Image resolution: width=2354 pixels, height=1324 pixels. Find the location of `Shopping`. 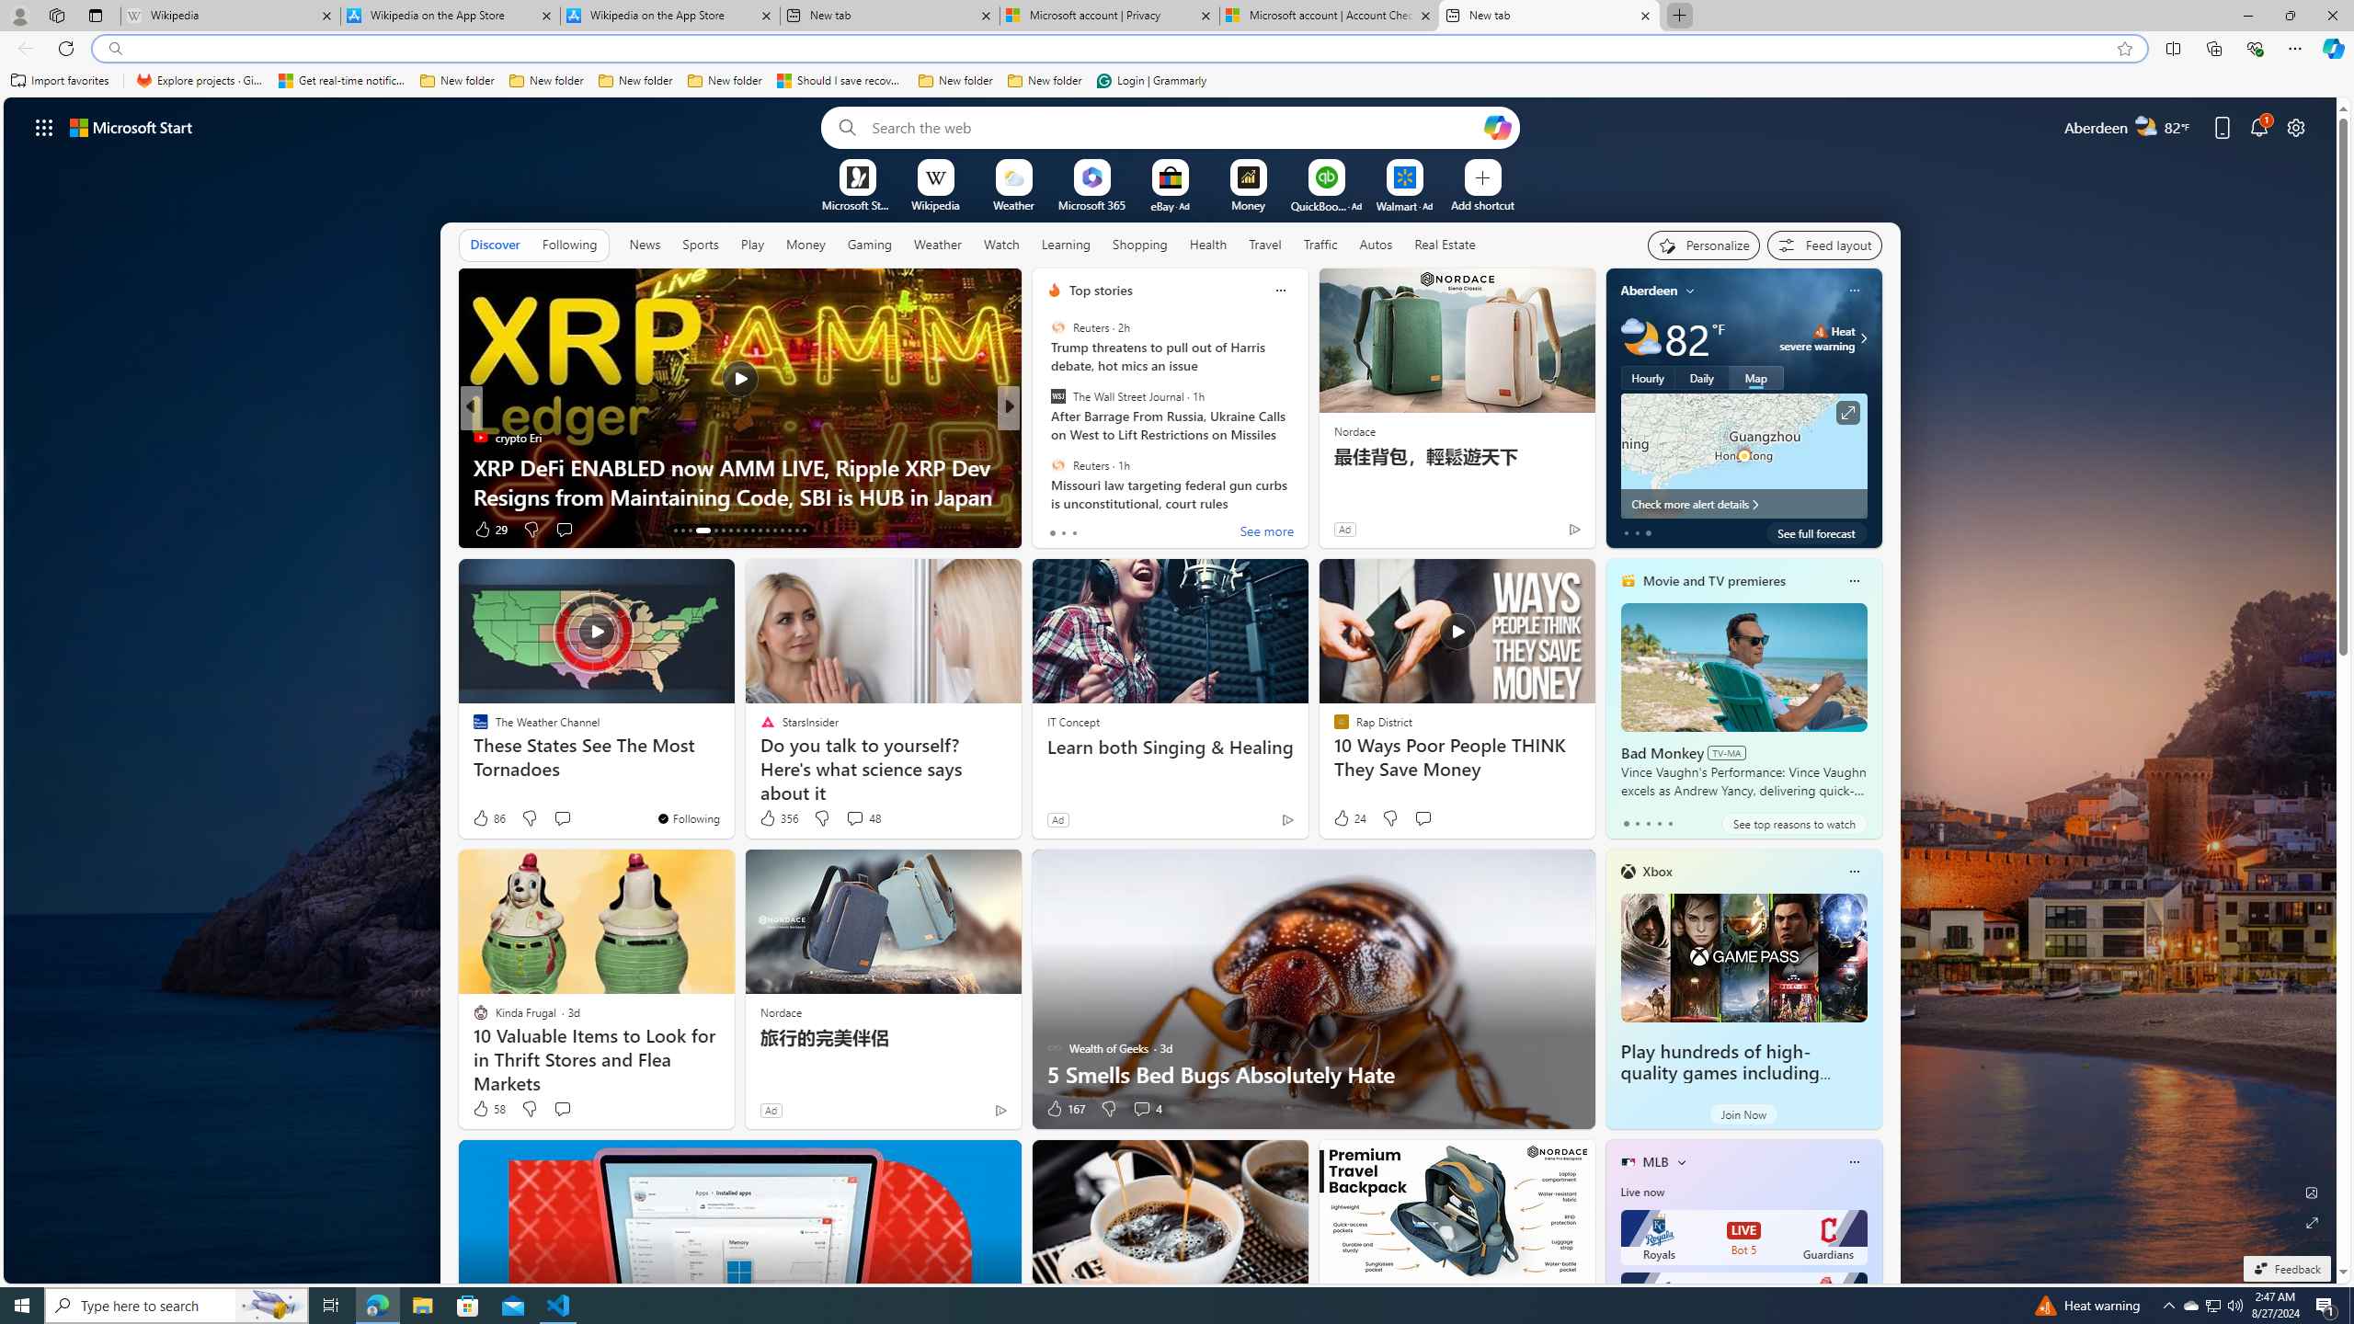

Shopping is located at coordinates (1140, 245).